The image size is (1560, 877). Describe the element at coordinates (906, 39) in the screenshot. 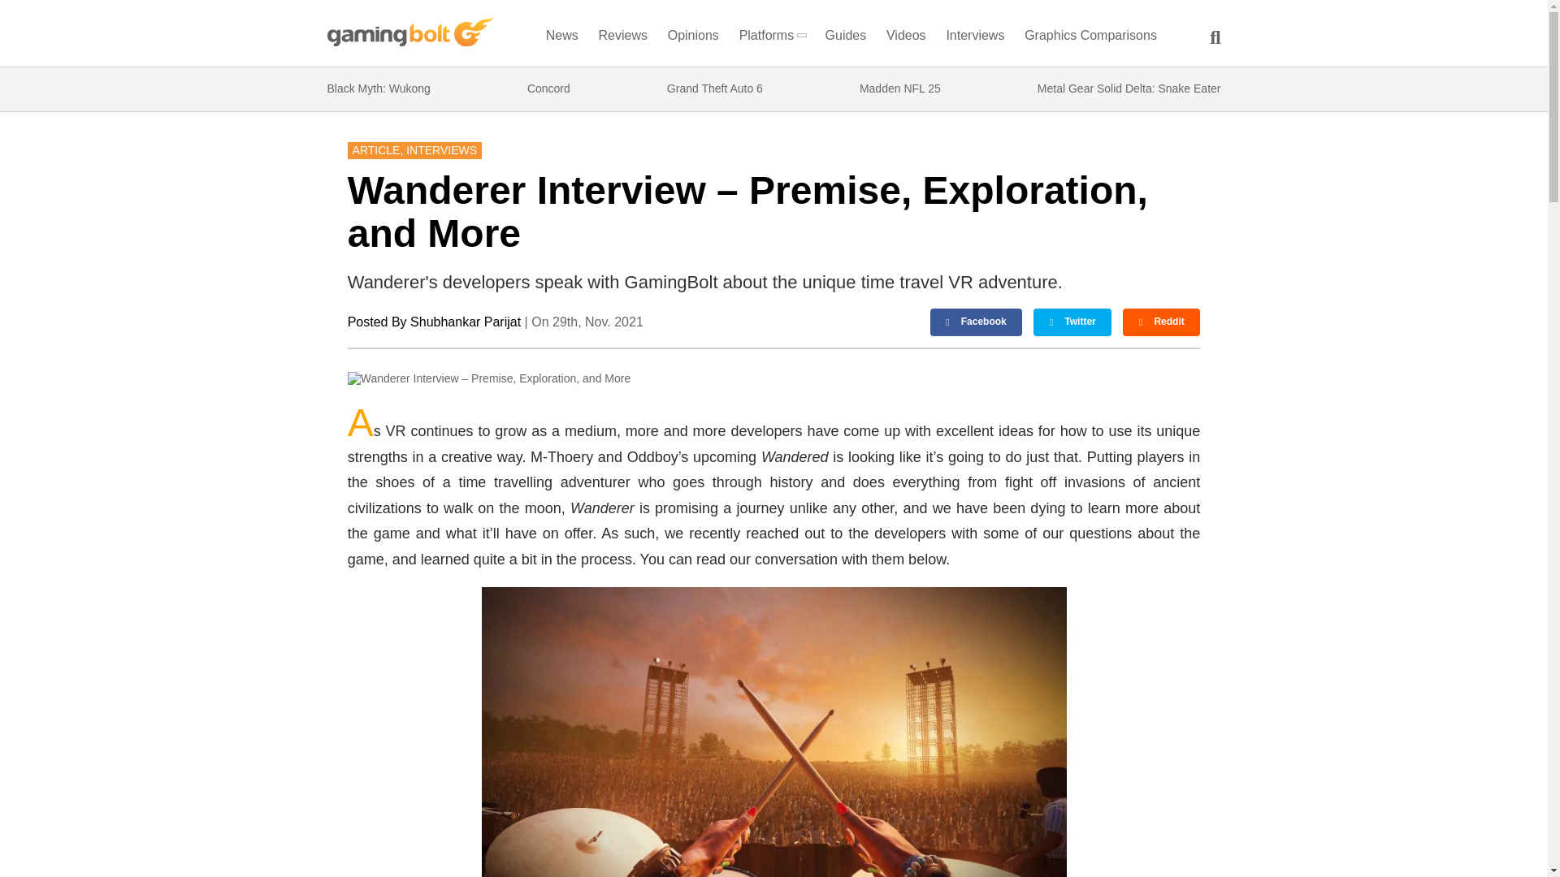

I see `Videos` at that location.